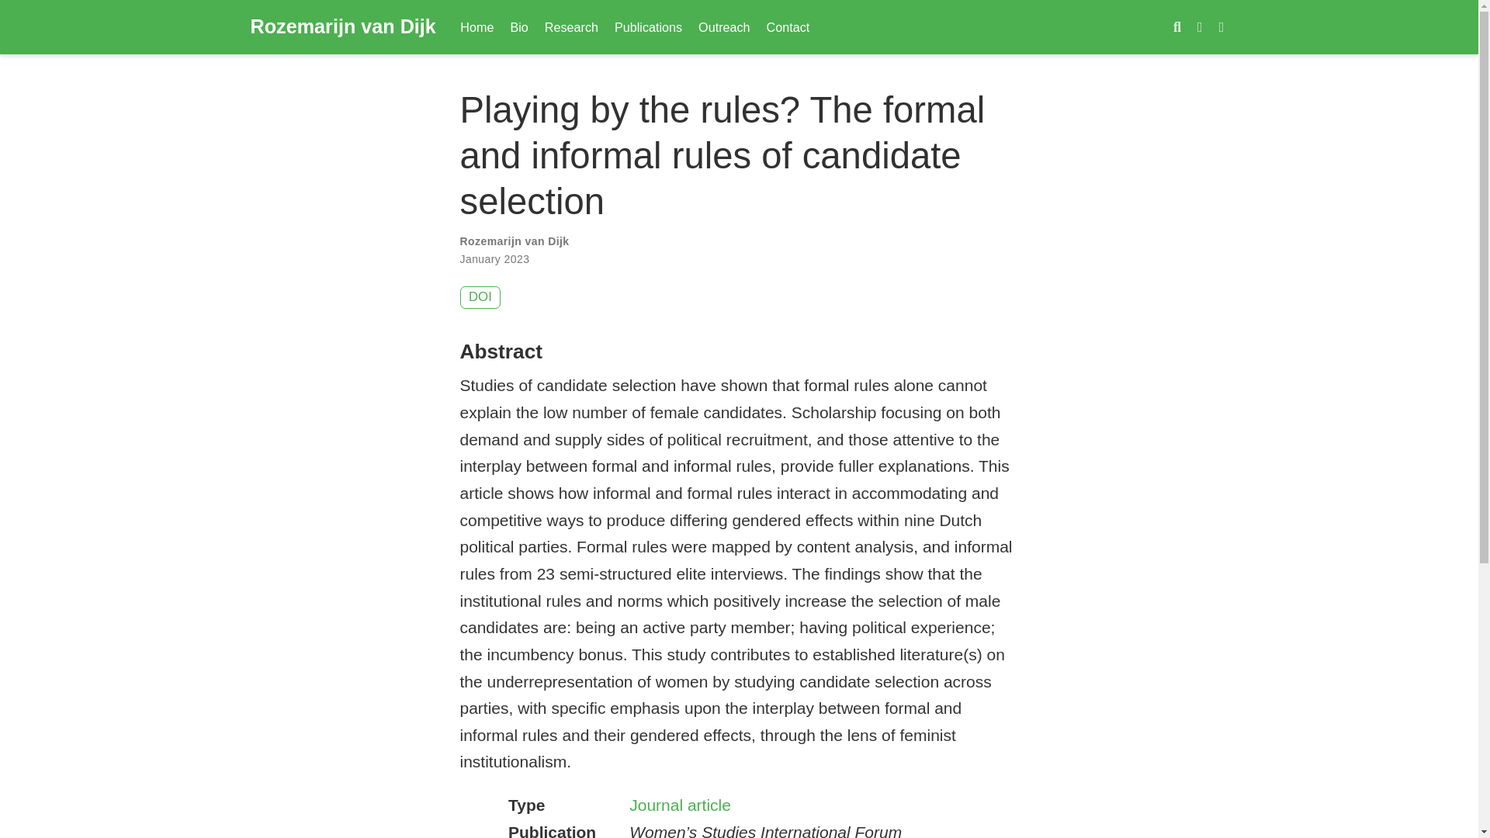  What do you see at coordinates (571, 26) in the screenshot?
I see `Research` at bounding box center [571, 26].